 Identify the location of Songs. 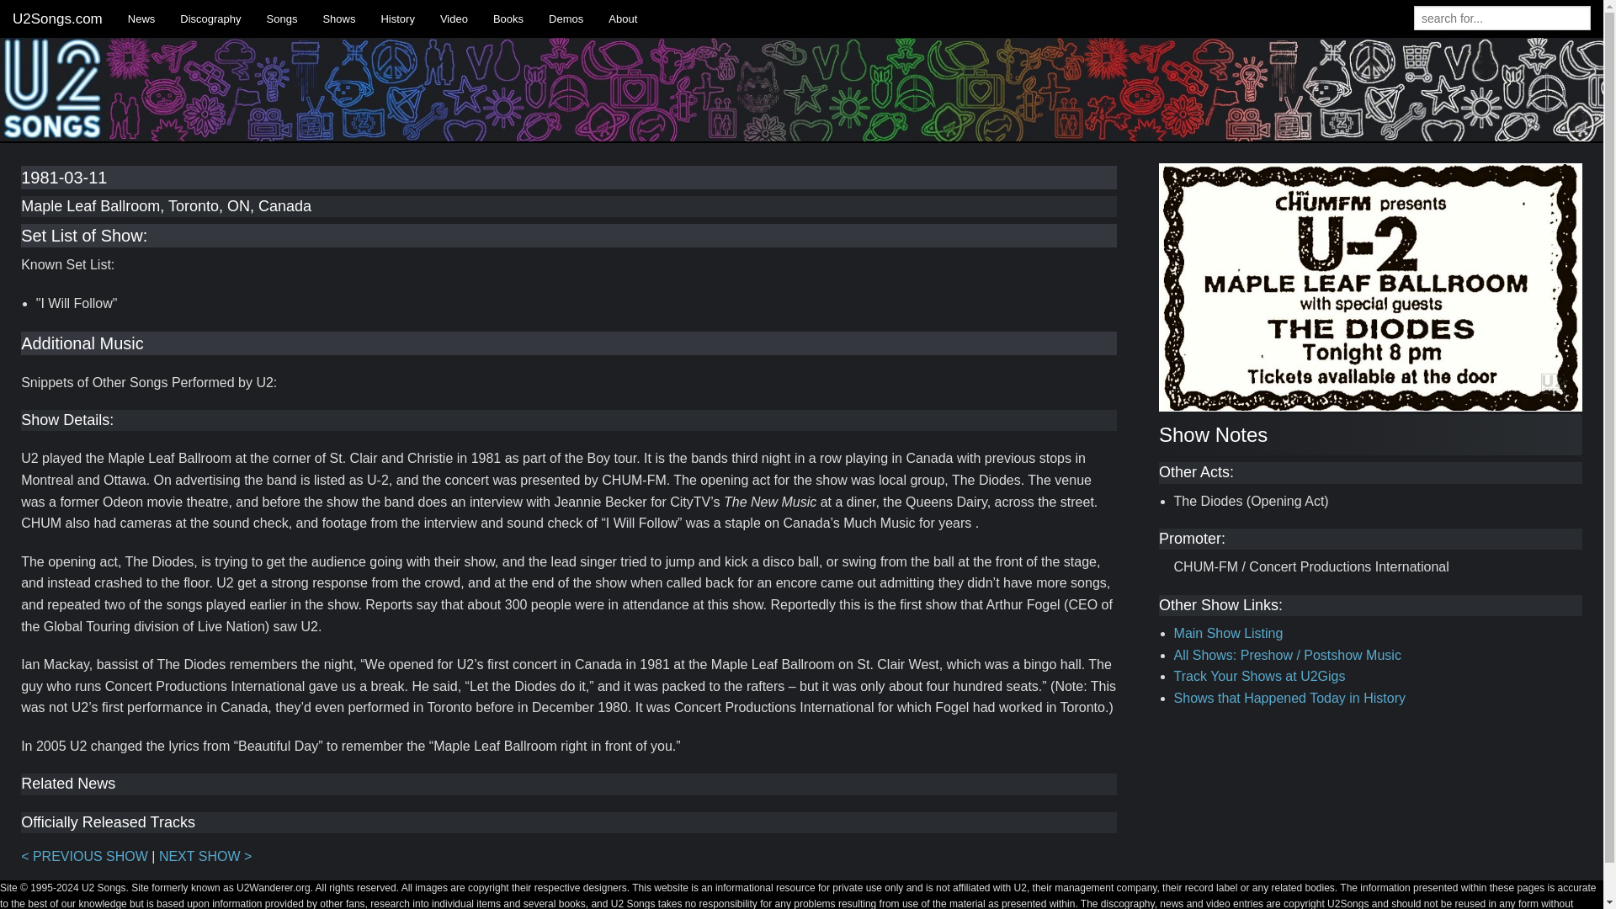
(281, 19).